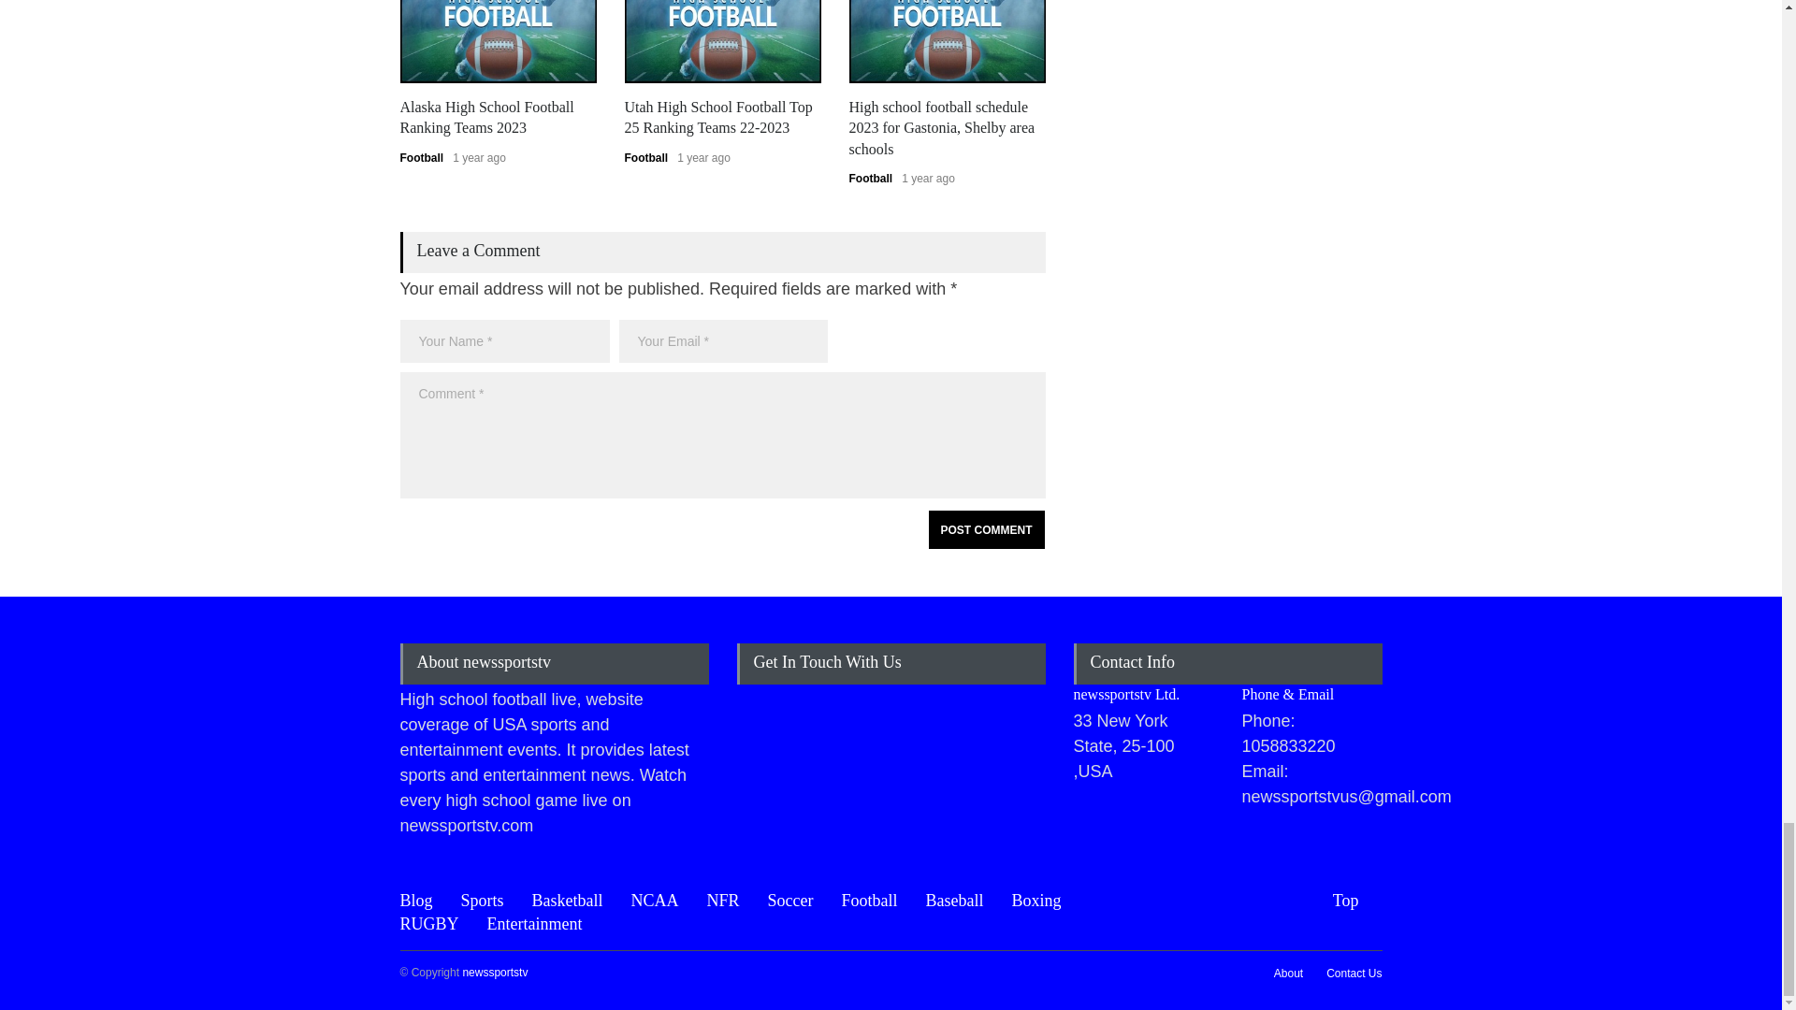 The width and height of the screenshot is (1796, 1010). I want to click on POST COMMENT, so click(986, 529).